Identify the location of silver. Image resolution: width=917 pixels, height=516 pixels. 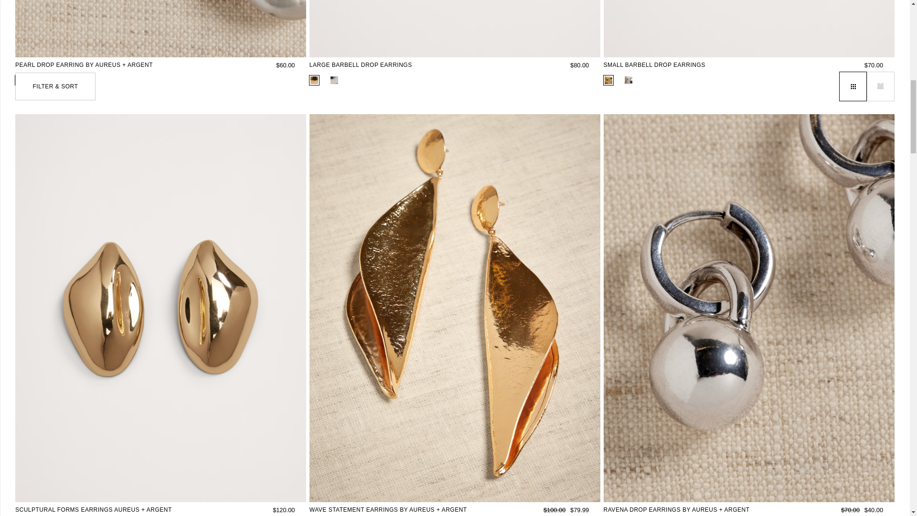
(629, 80).